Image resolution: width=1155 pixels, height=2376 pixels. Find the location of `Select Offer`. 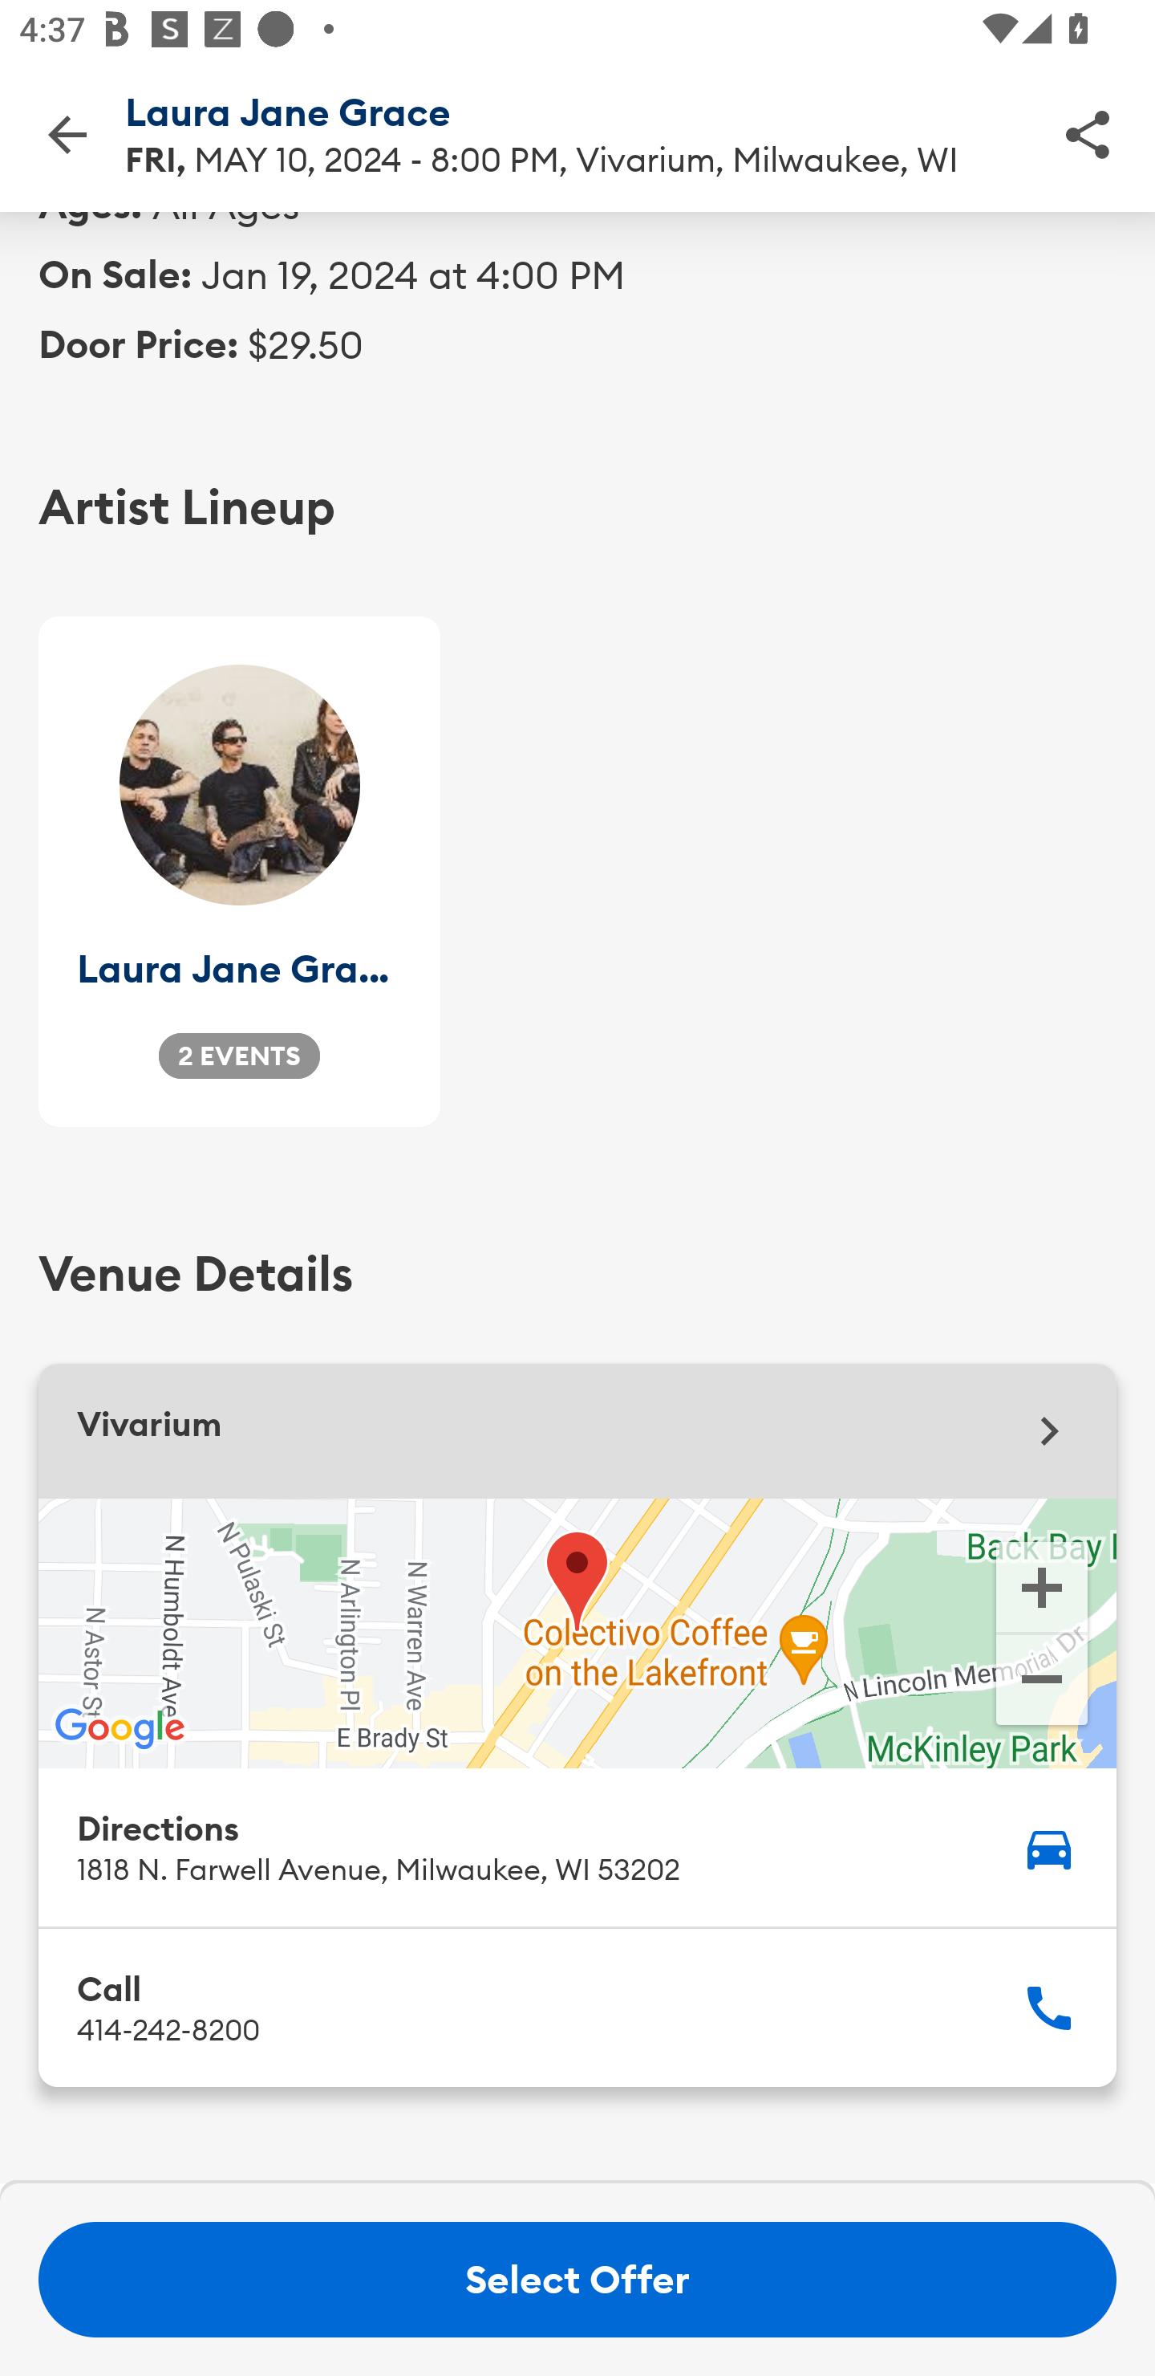

Select Offer is located at coordinates (577, 2280).